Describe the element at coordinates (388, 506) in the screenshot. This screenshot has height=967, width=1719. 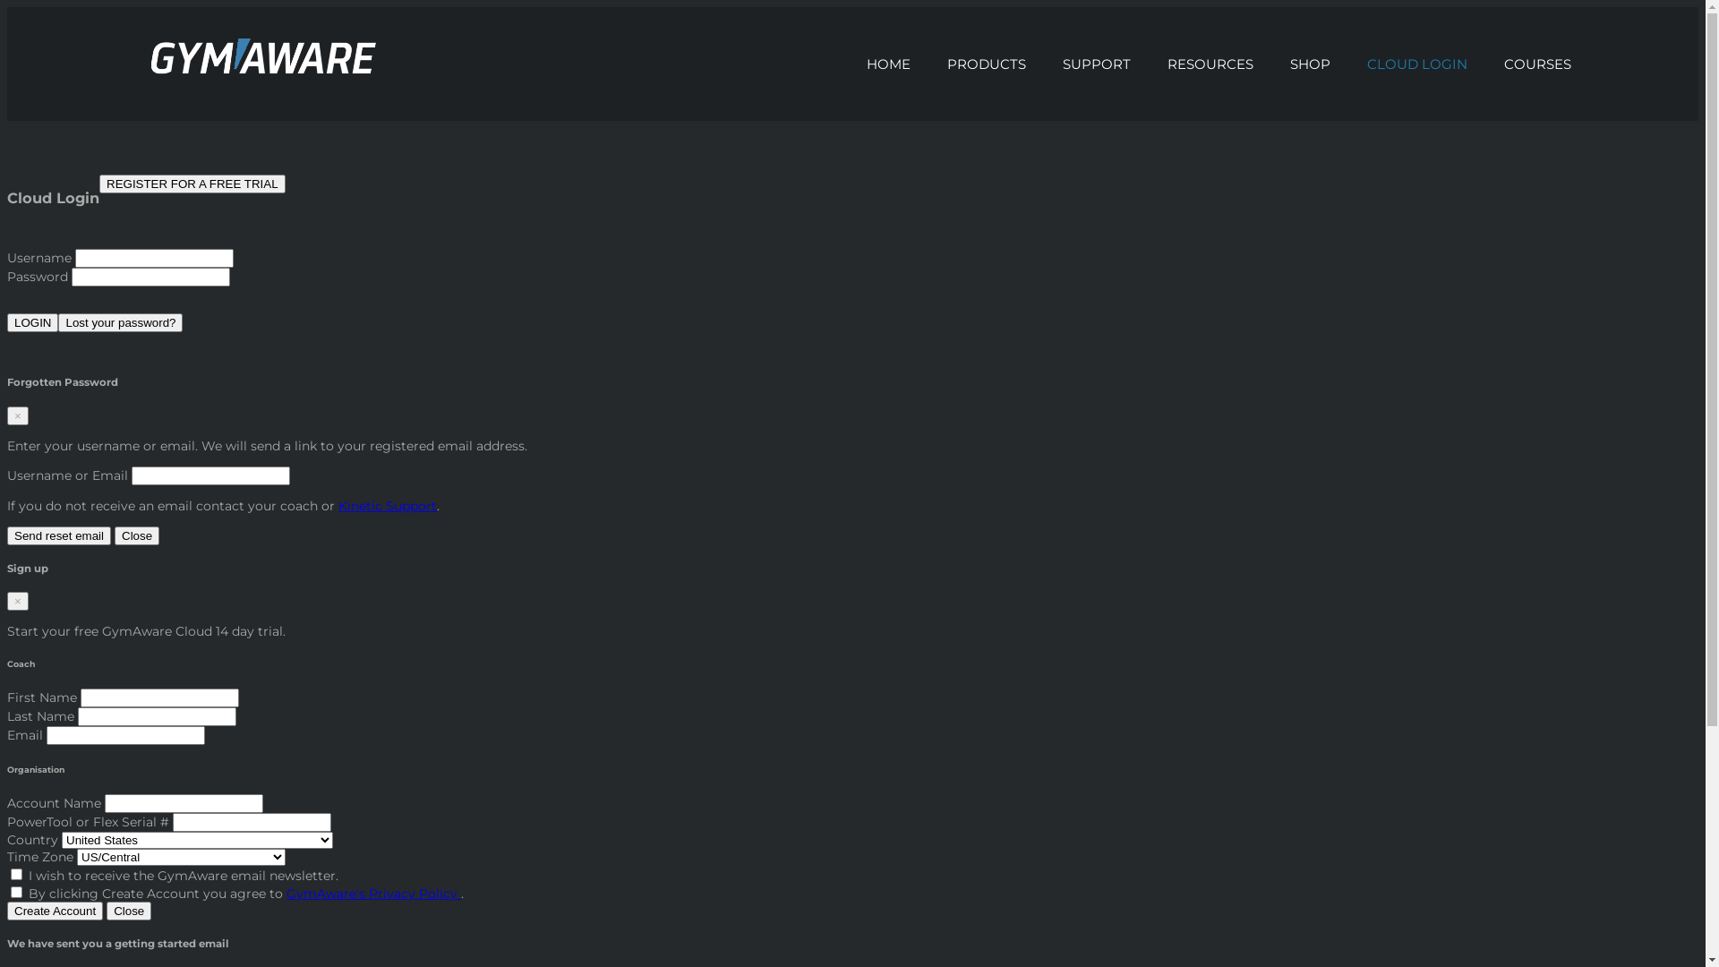
I see `Kinetic Support` at that location.